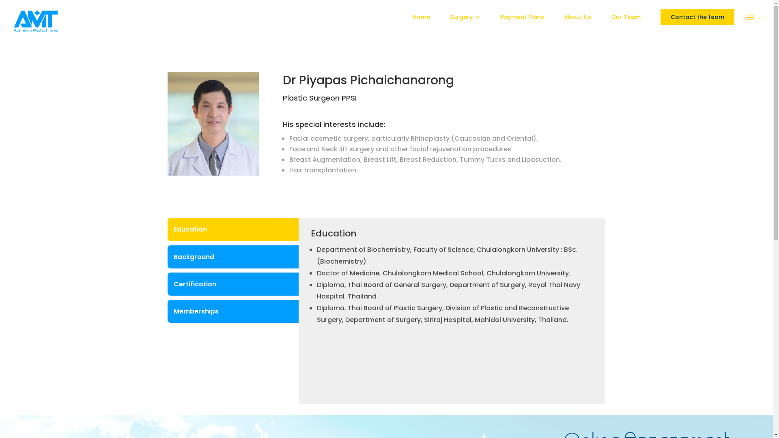 The image size is (779, 438). I want to click on Home, so click(421, 24).